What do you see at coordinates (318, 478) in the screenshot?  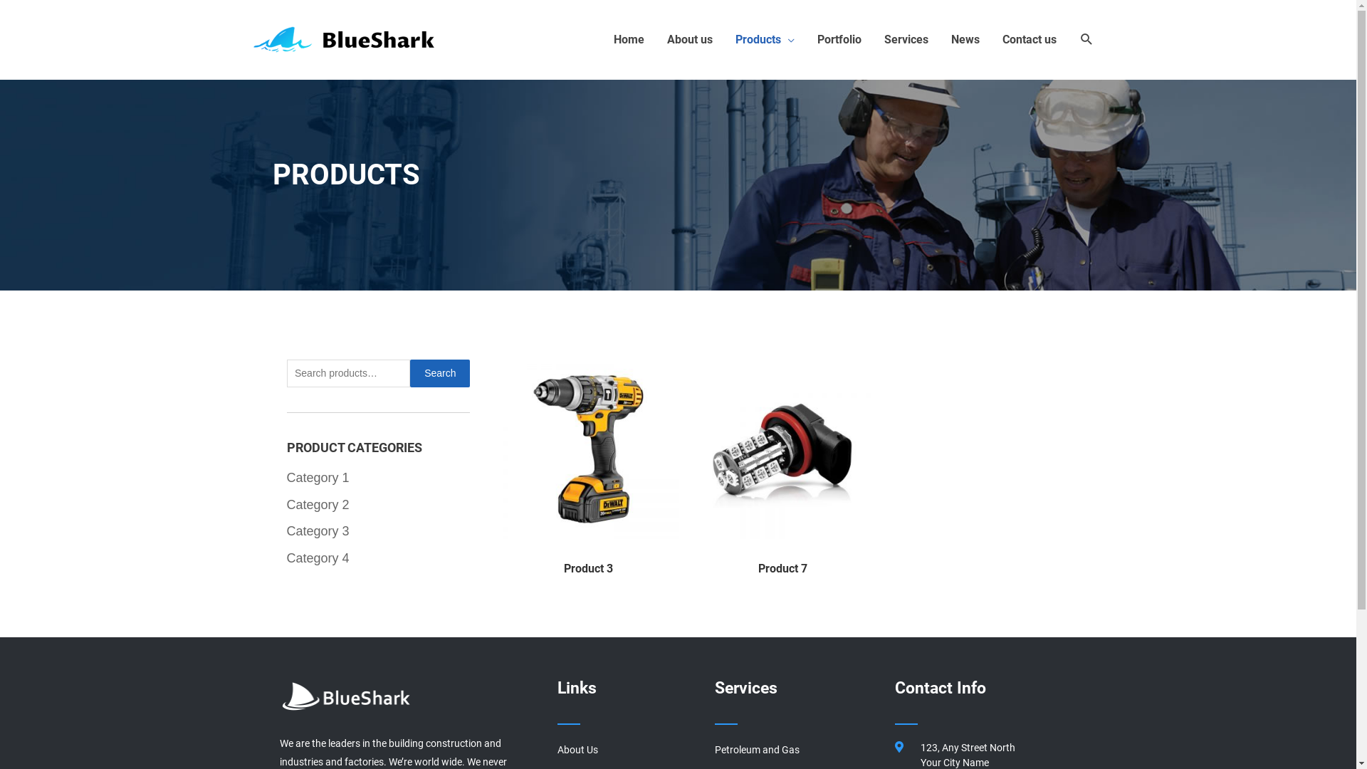 I see `Category 1` at bounding box center [318, 478].